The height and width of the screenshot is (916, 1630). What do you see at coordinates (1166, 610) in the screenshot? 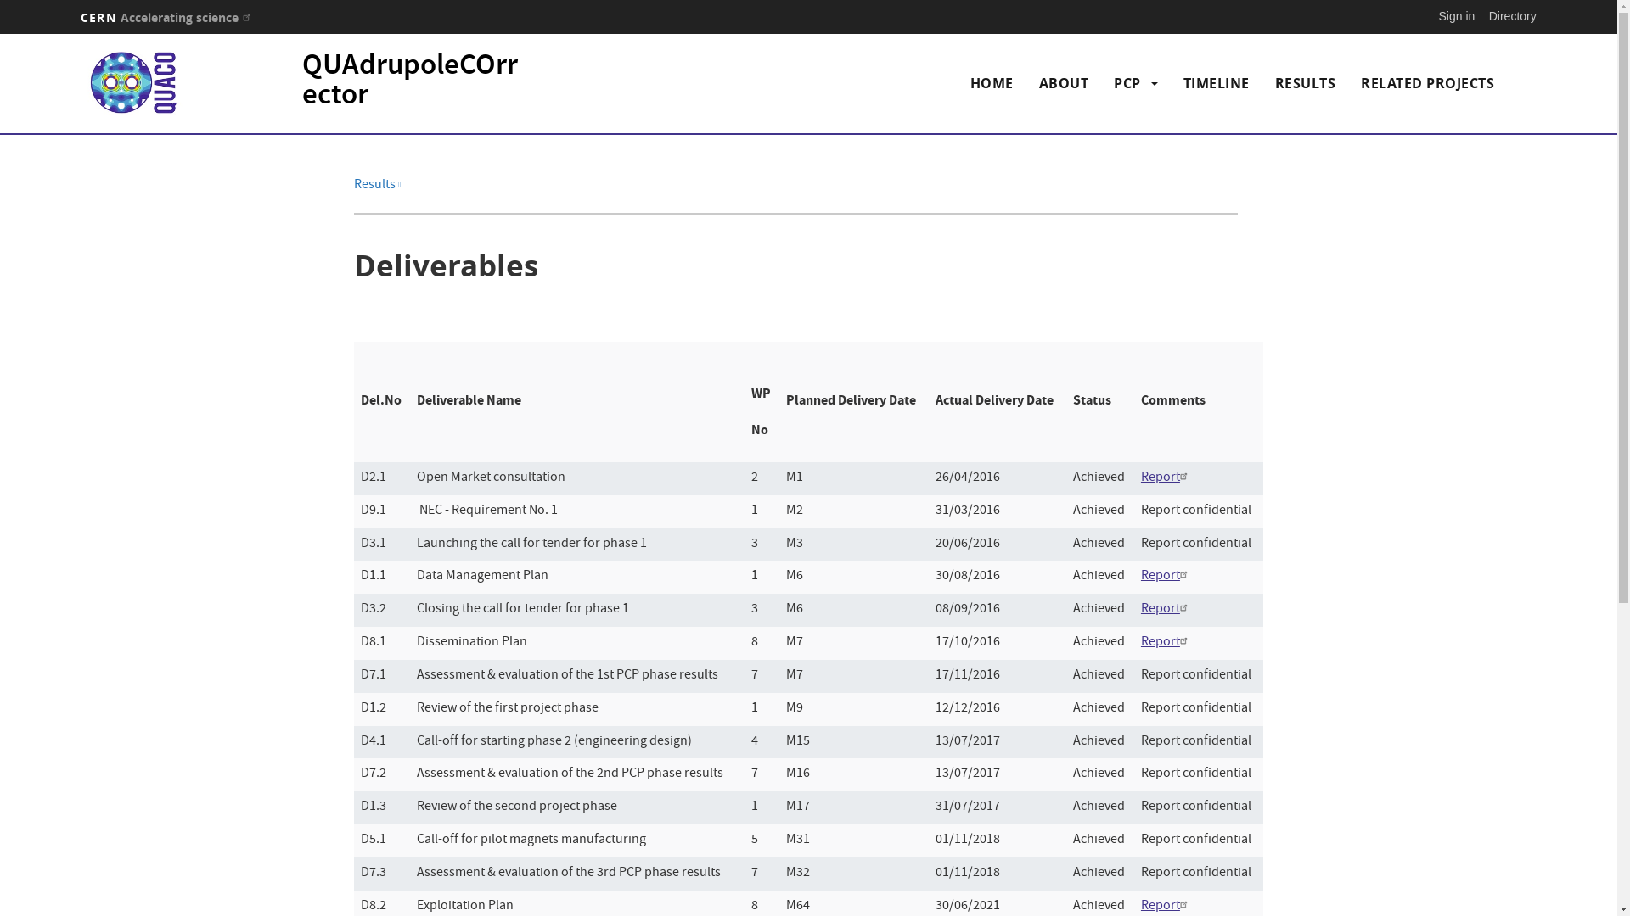
I see `Report(link is external)` at bounding box center [1166, 610].